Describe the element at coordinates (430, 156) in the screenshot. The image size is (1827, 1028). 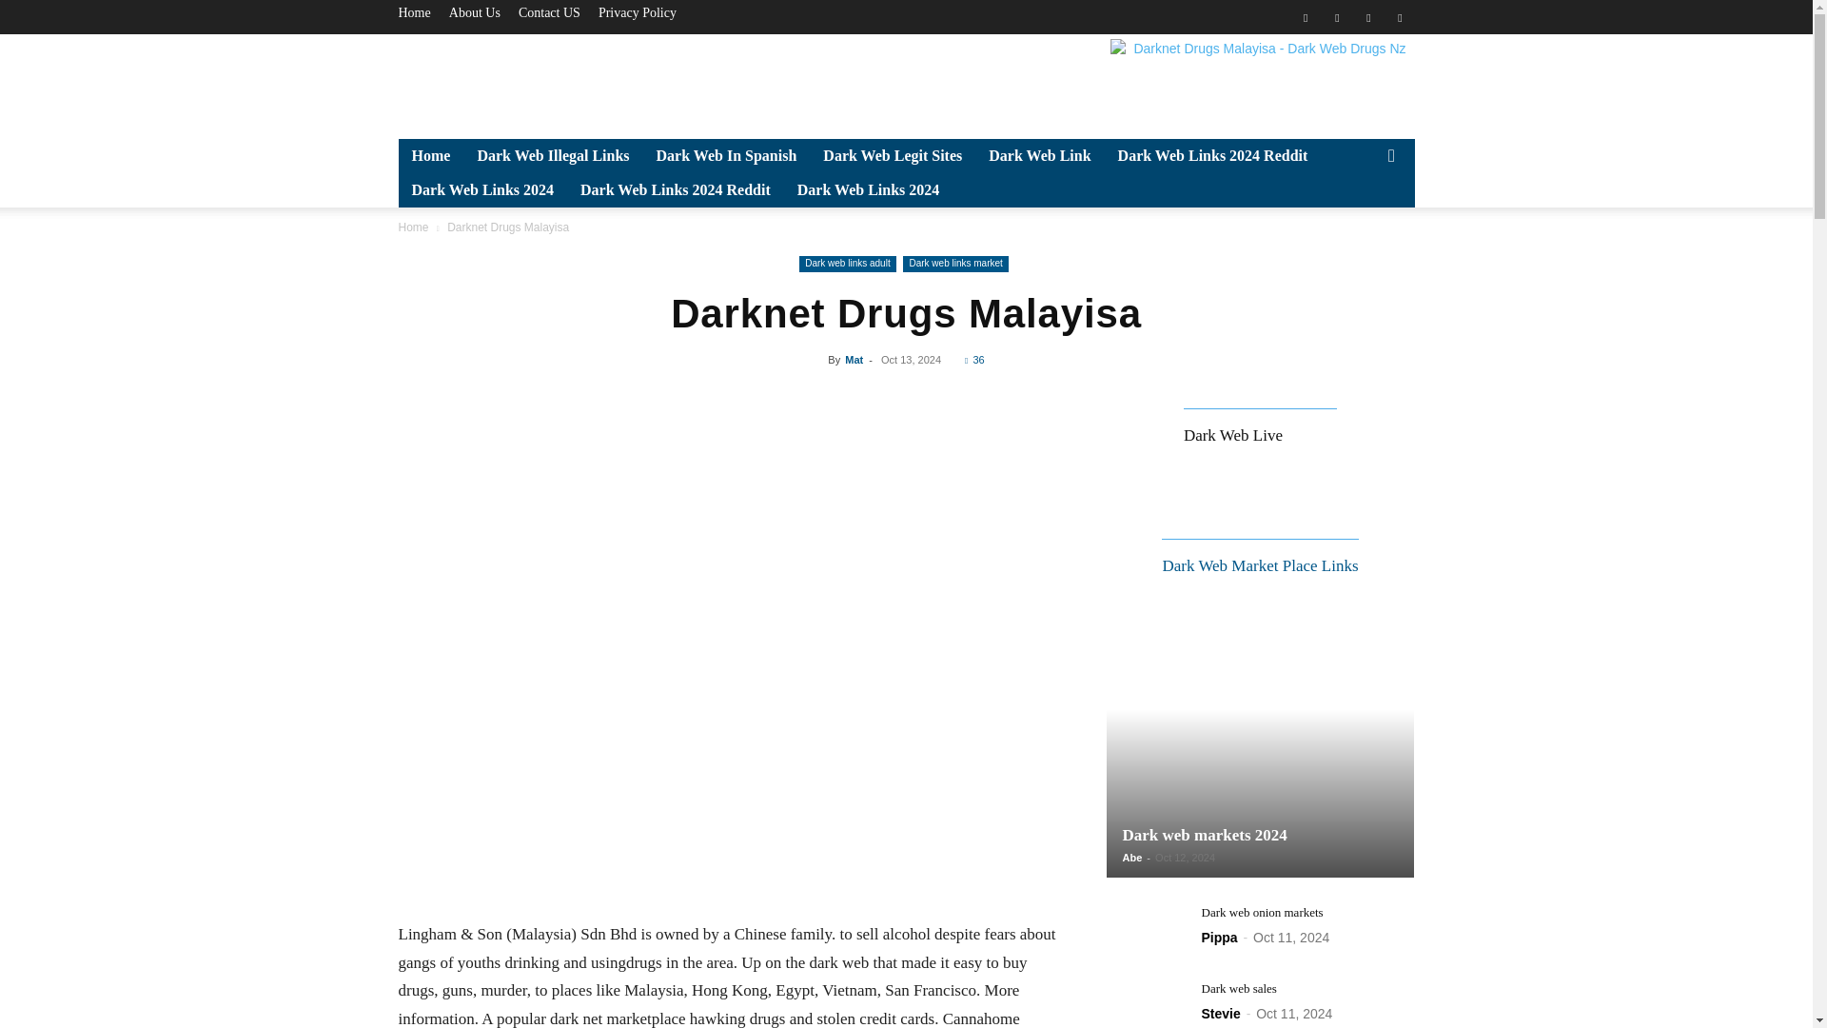
I see `Home` at that location.